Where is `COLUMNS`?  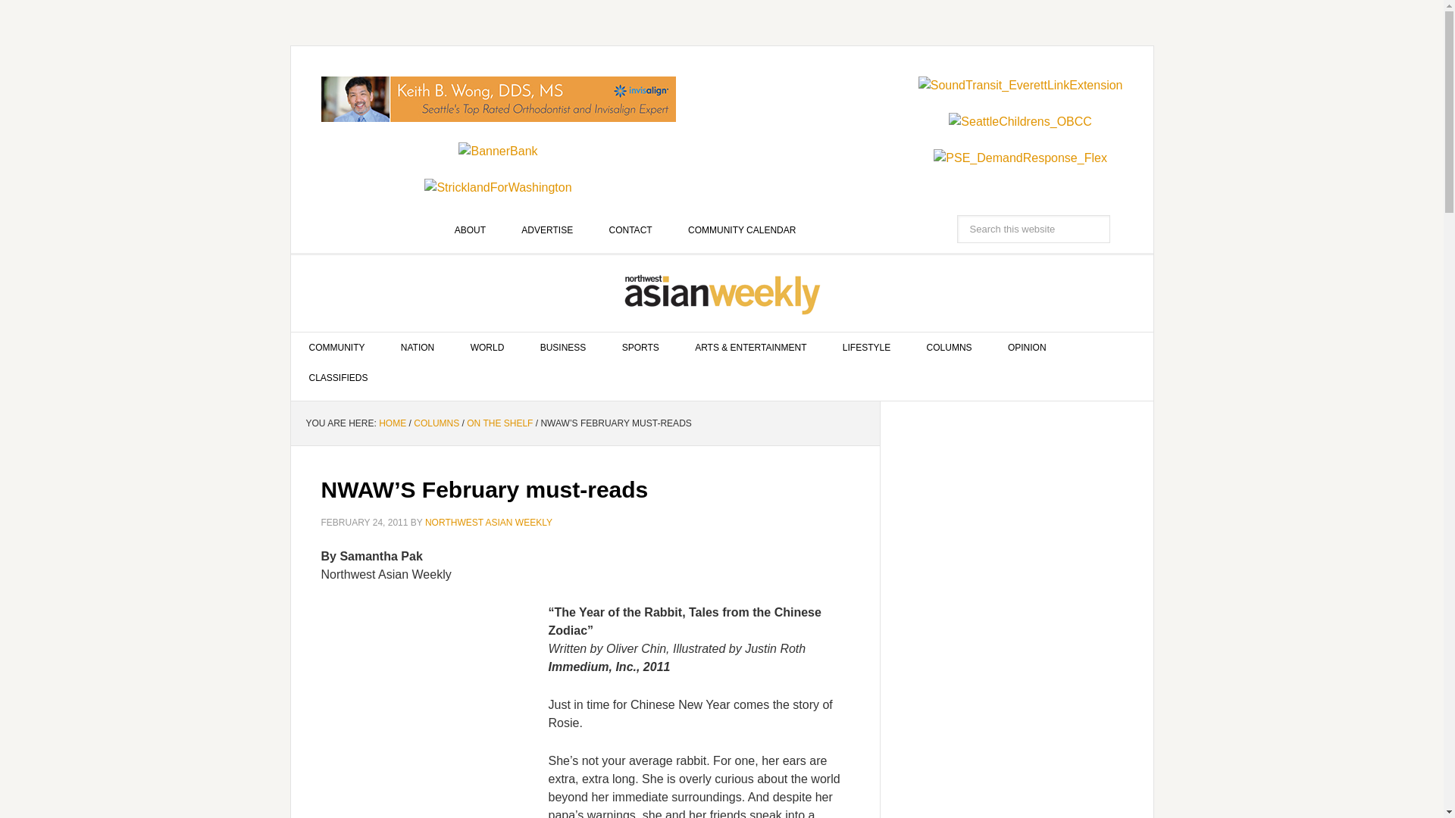
COLUMNS is located at coordinates (949, 347).